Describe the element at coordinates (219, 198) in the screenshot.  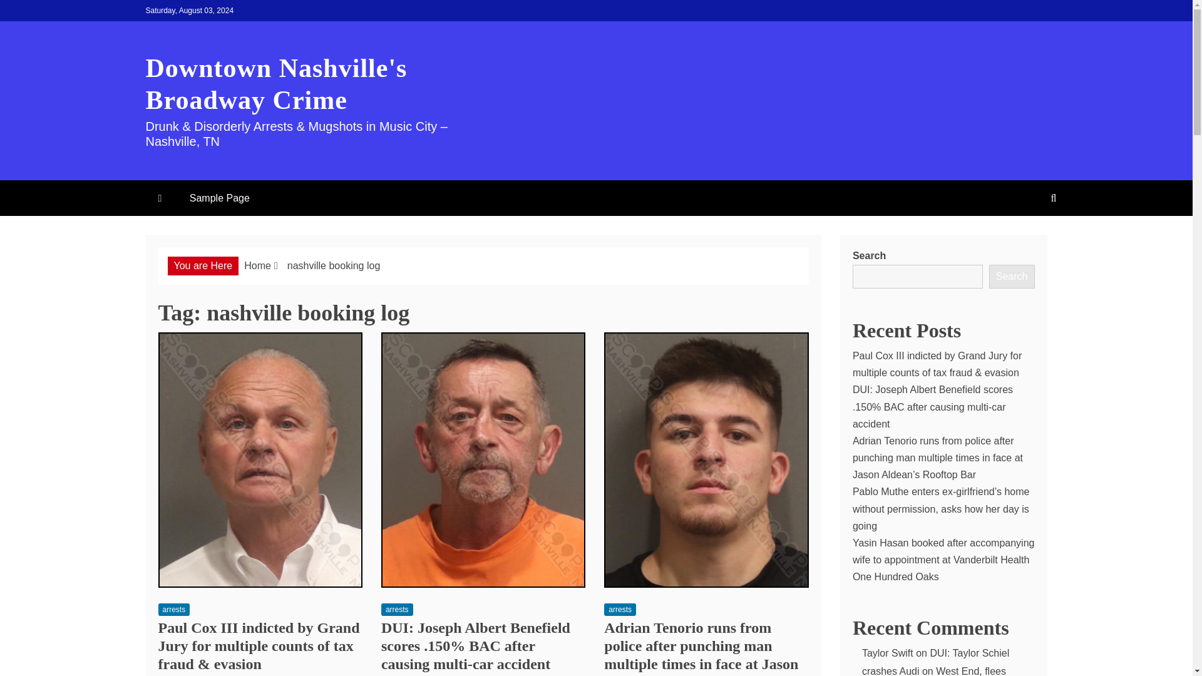
I see `Sample Page` at that location.